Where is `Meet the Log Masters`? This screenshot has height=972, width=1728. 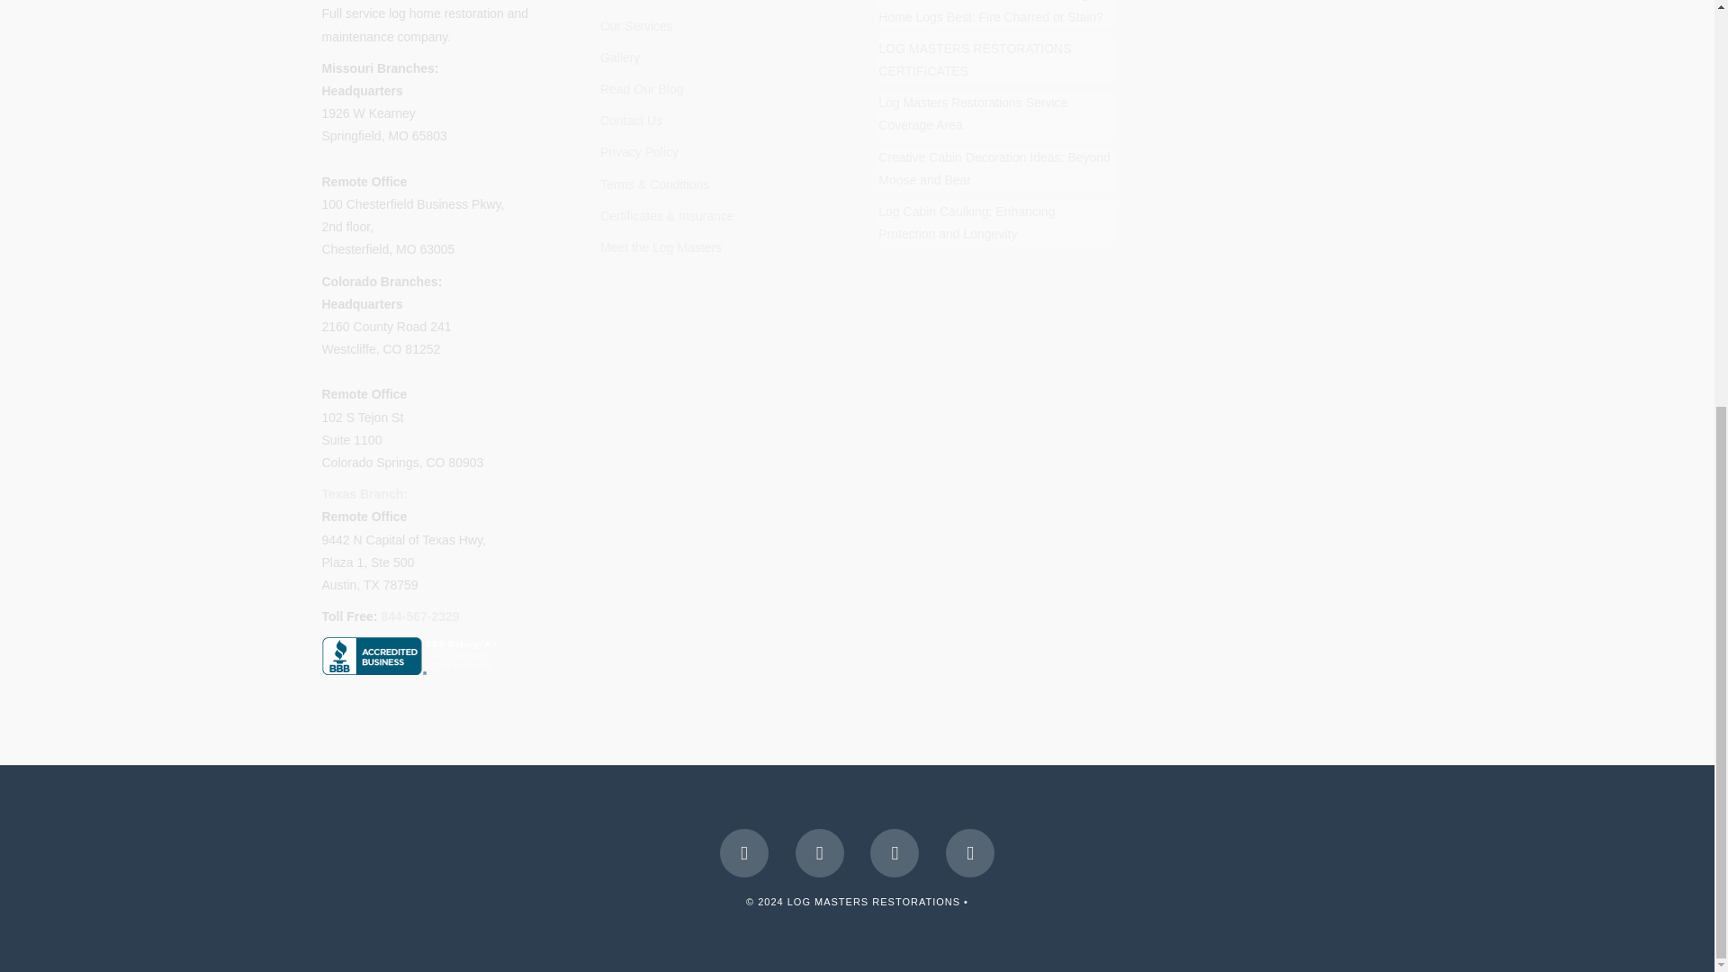 Meet the Log Masters is located at coordinates (661, 247).